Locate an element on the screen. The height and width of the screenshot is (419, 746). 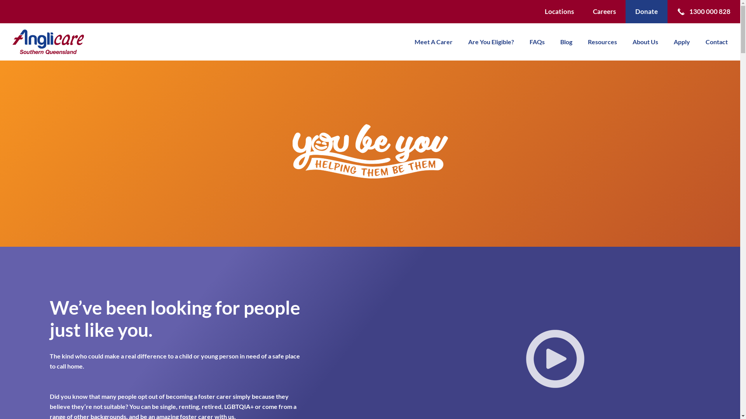
Locations is located at coordinates (559, 12).